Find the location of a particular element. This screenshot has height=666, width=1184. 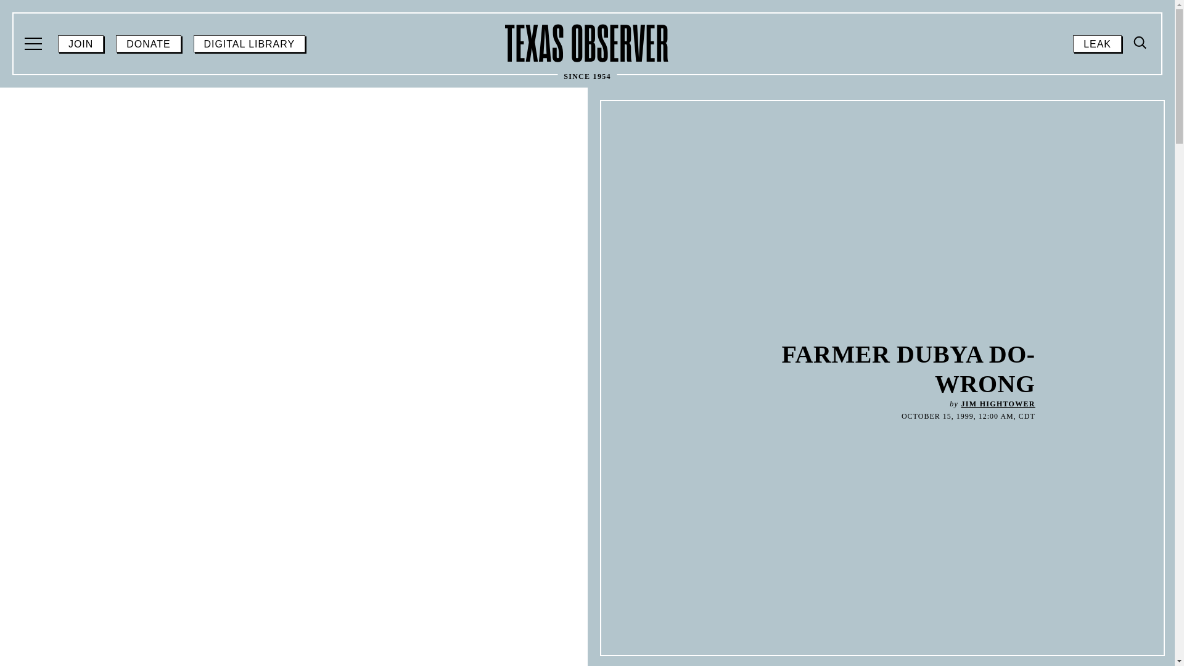

LEAK is located at coordinates (1141, 43).